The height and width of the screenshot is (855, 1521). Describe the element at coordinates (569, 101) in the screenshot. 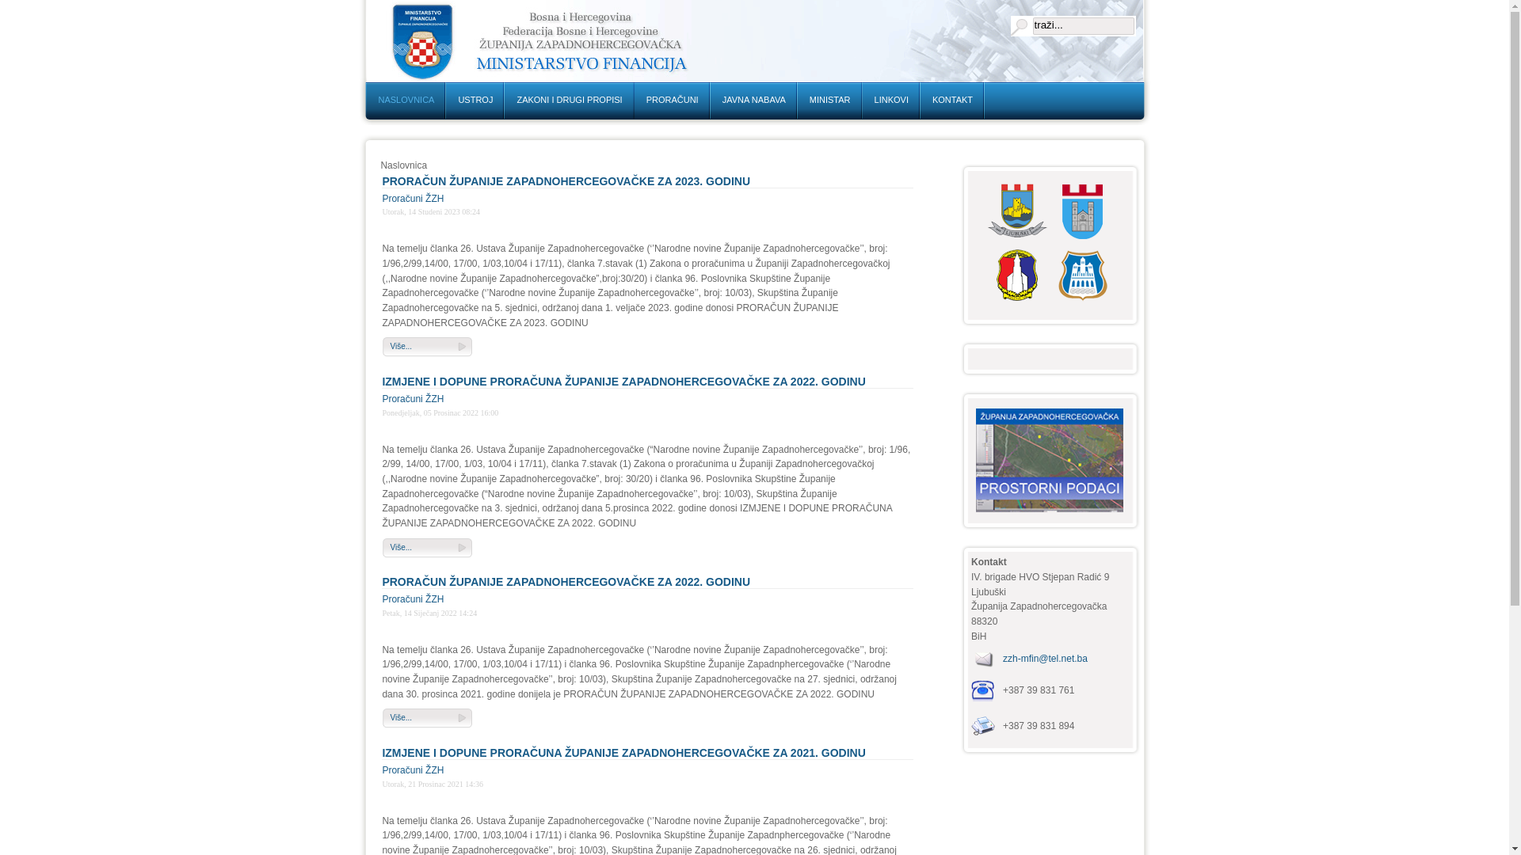

I see `ZAKONI I DRUGI PROPISI` at that location.